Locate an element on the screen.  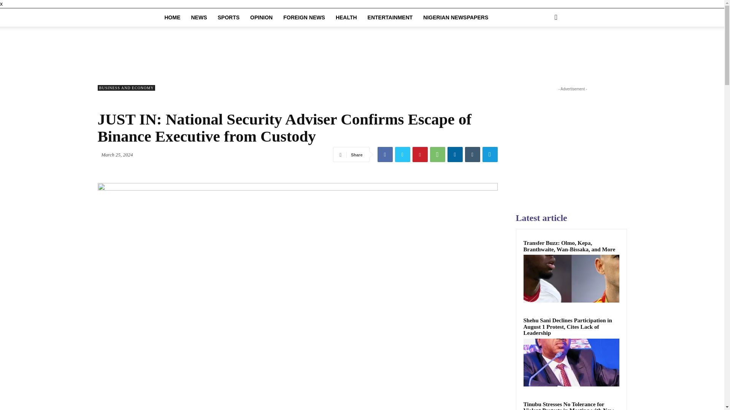
SPORTS is located at coordinates (228, 17).